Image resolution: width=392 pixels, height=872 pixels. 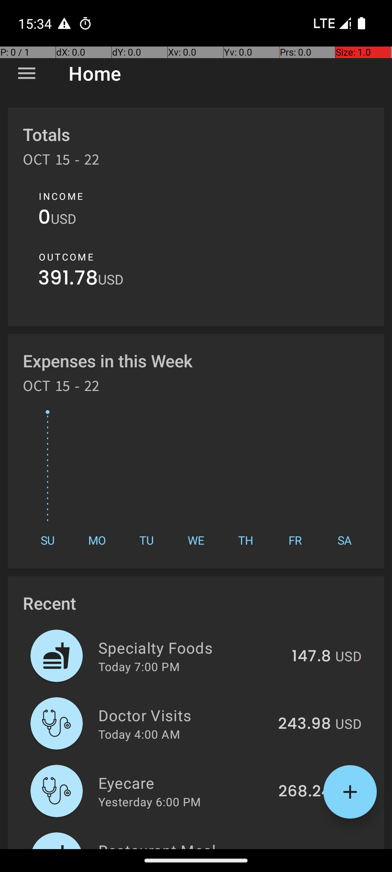 What do you see at coordinates (305, 724) in the screenshot?
I see `243.98` at bounding box center [305, 724].